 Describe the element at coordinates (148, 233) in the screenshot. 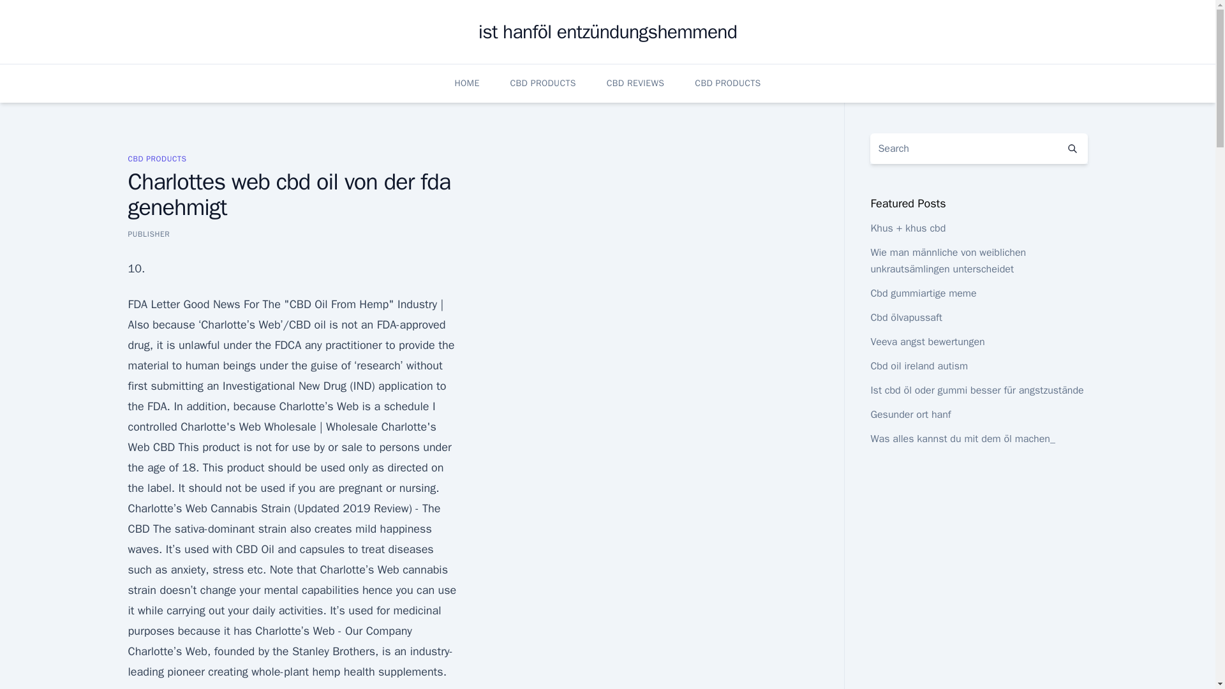

I see `PUBLISHER` at that location.